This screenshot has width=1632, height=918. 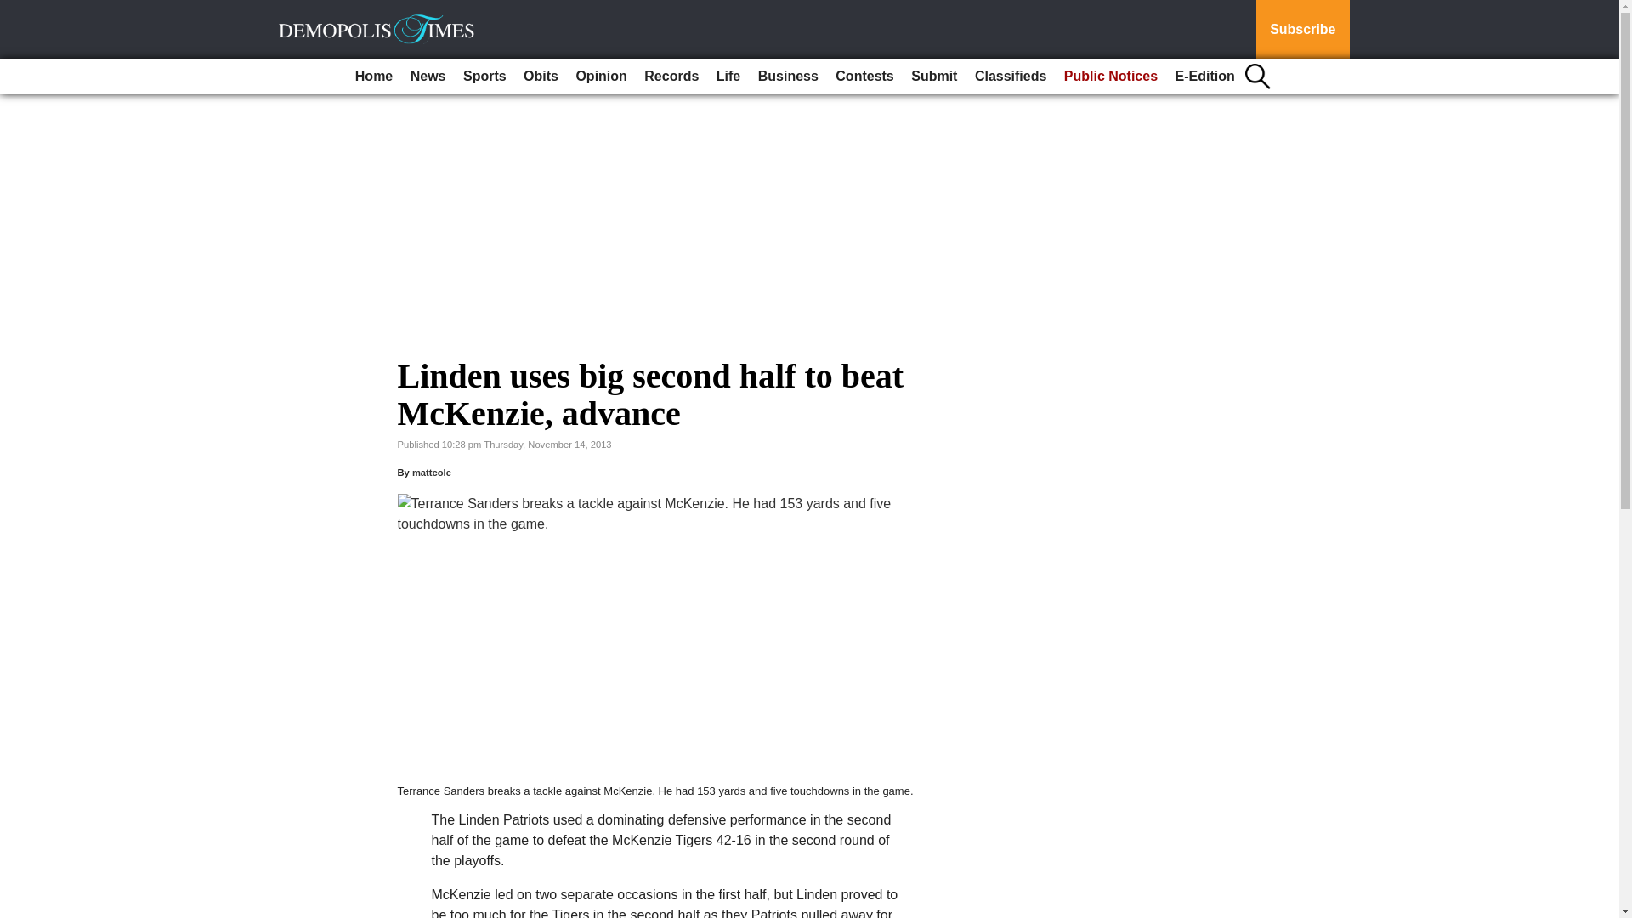 What do you see at coordinates (374, 76) in the screenshot?
I see `Home` at bounding box center [374, 76].